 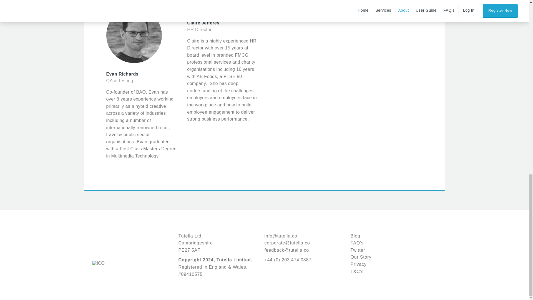 I want to click on Privacy, so click(x=358, y=264).